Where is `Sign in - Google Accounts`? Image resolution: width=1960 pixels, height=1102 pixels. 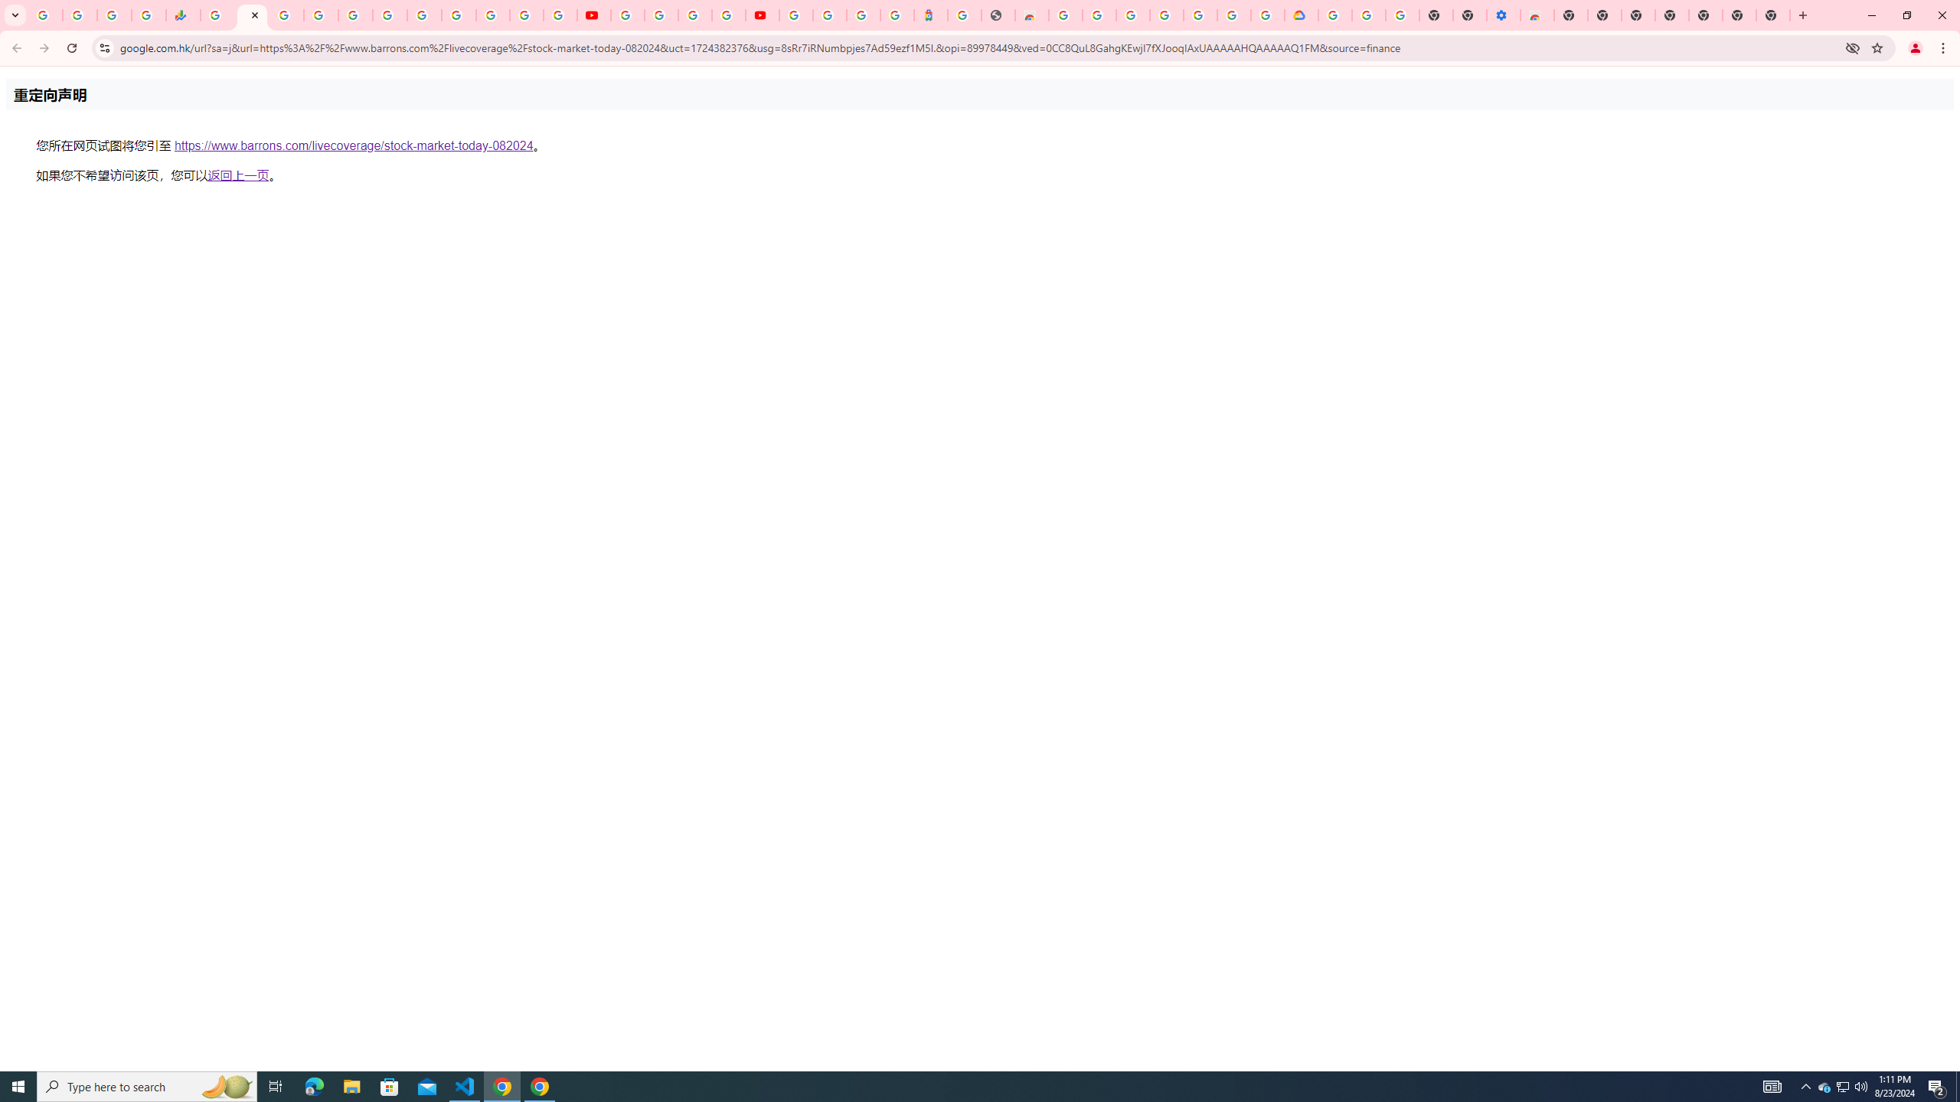
Sign in - Google Accounts is located at coordinates (1132, 15).